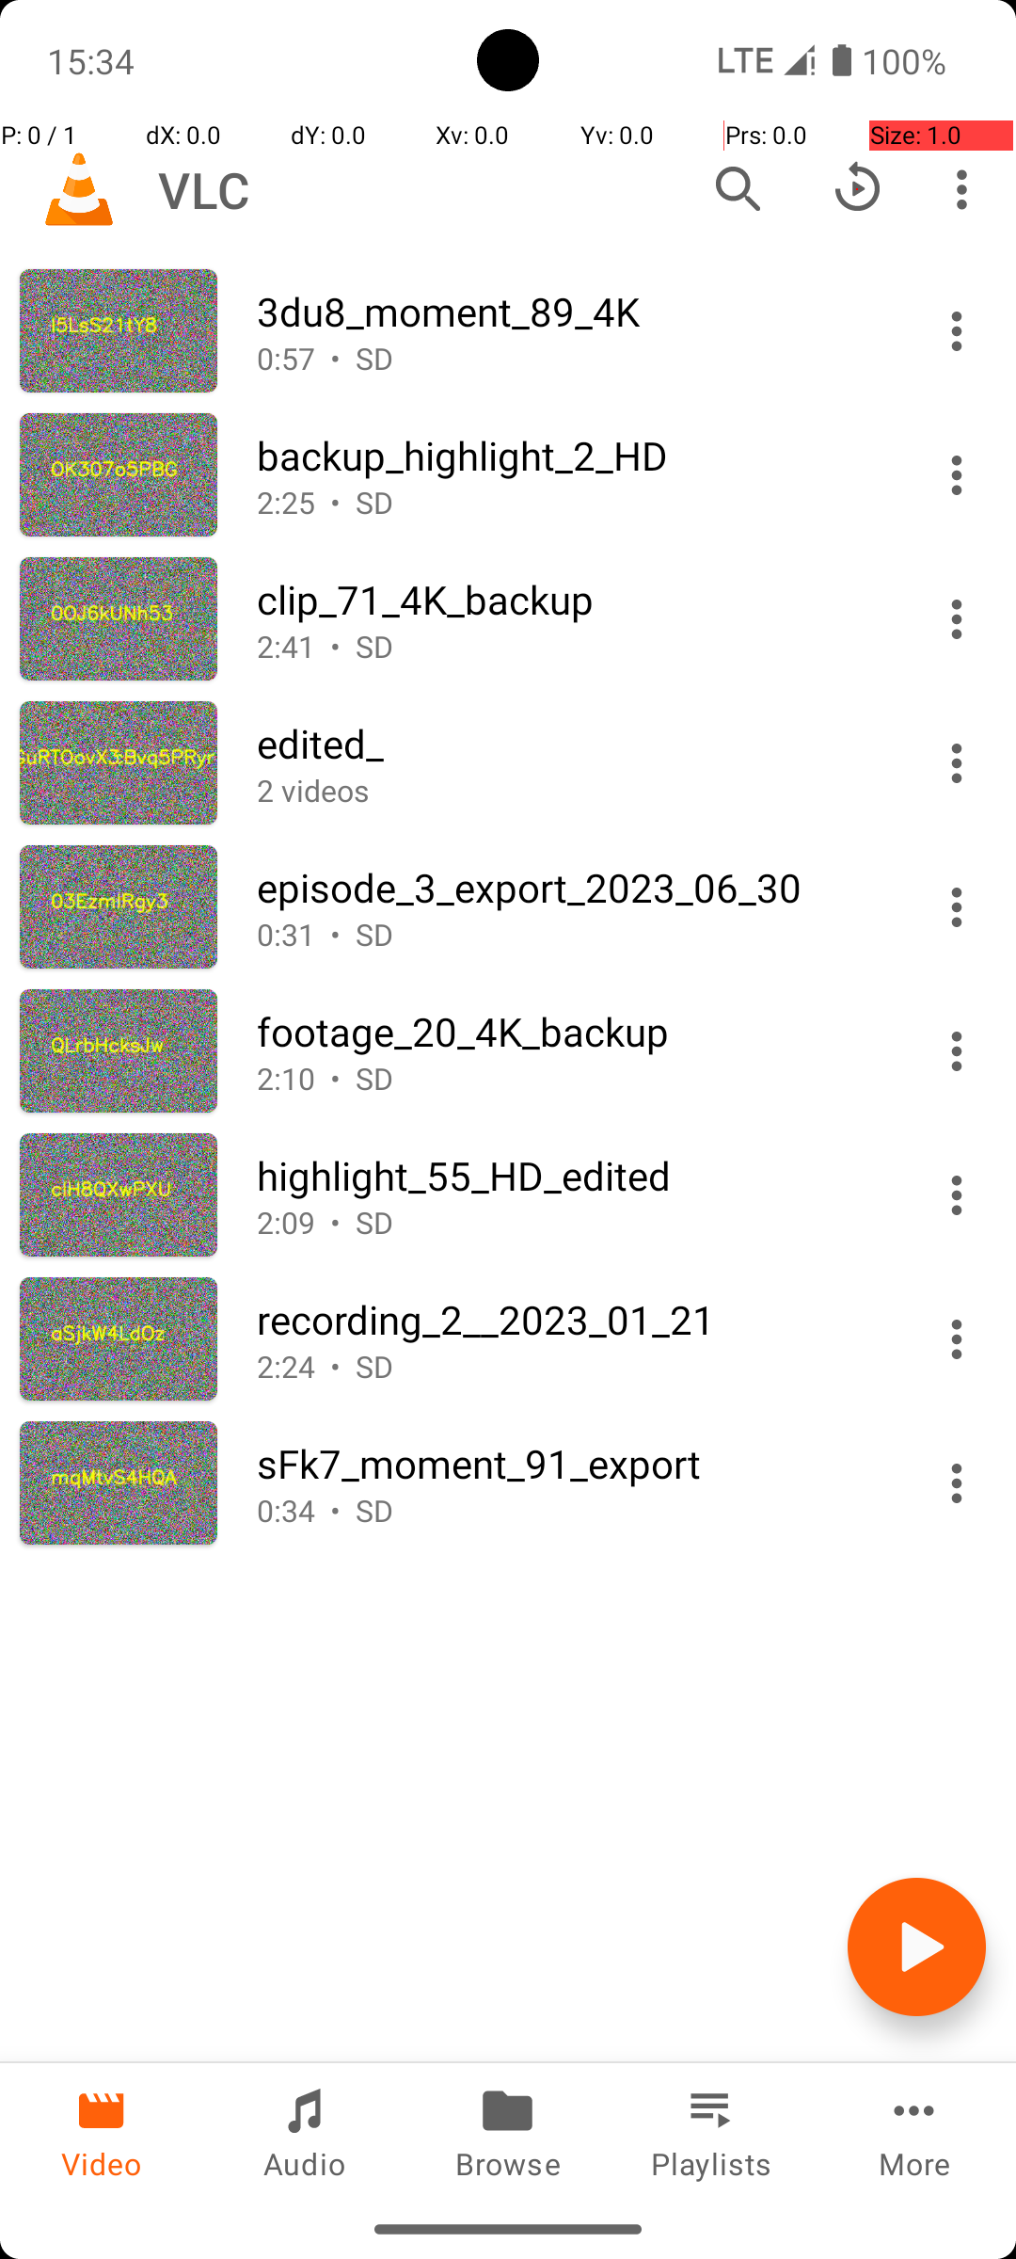 This screenshot has width=1016, height=2259. What do you see at coordinates (508, 1195) in the screenshot?
I see `Video: highlight_55_HD_edited, Duration: 2 minutes 9 seconds` at bounding box center [508, 1195].